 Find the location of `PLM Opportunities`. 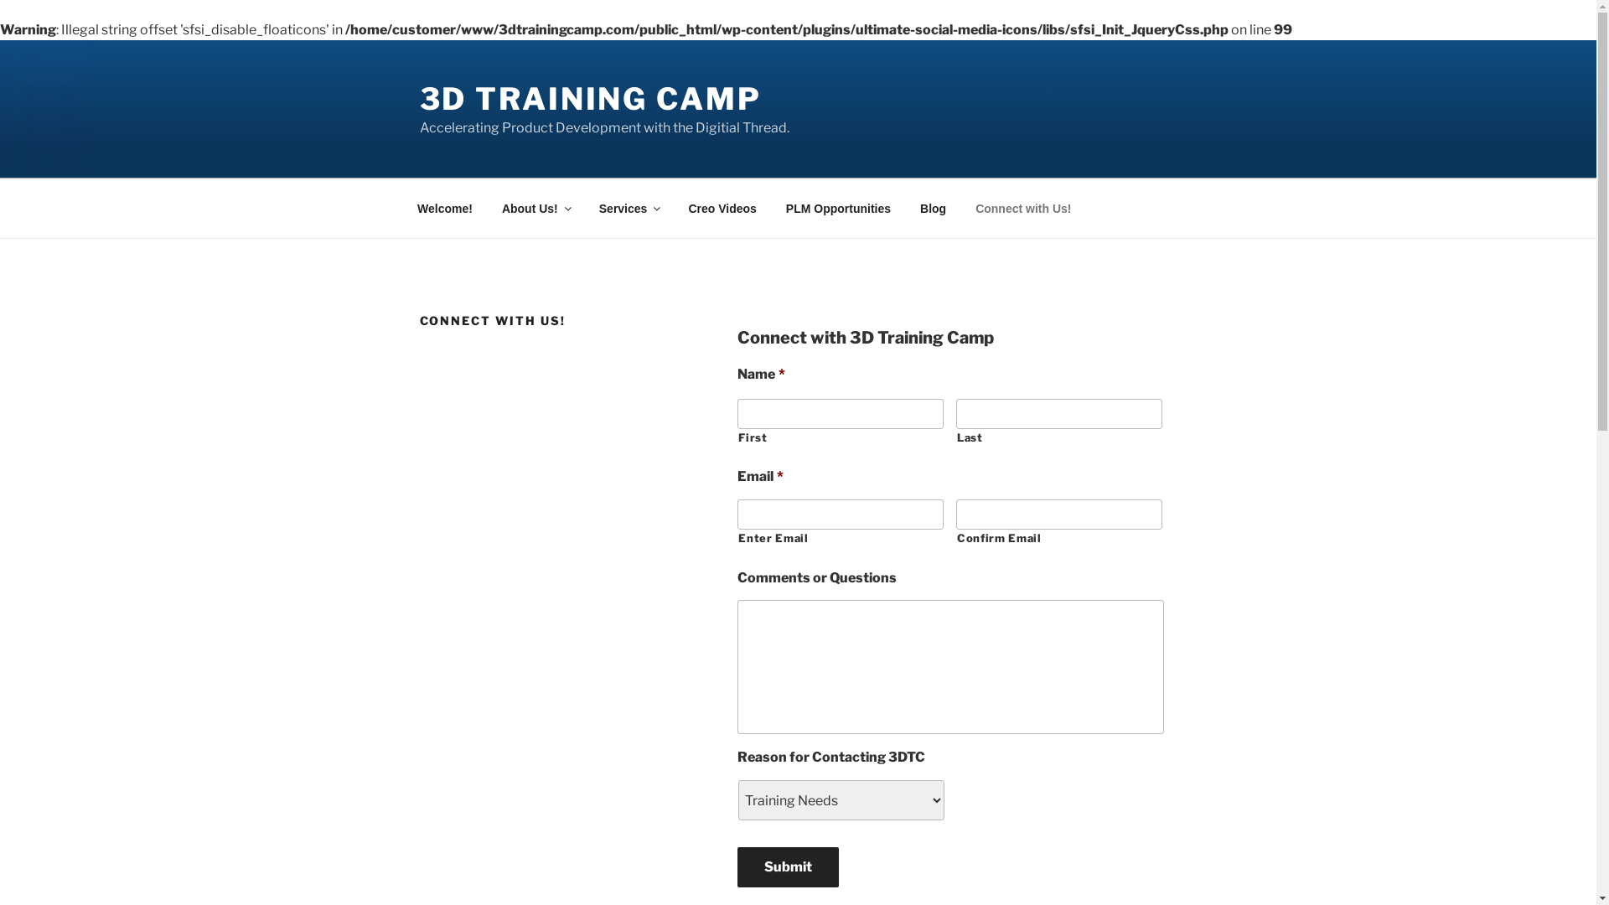

PLM Opportunities is located at coordinates (838, 208).